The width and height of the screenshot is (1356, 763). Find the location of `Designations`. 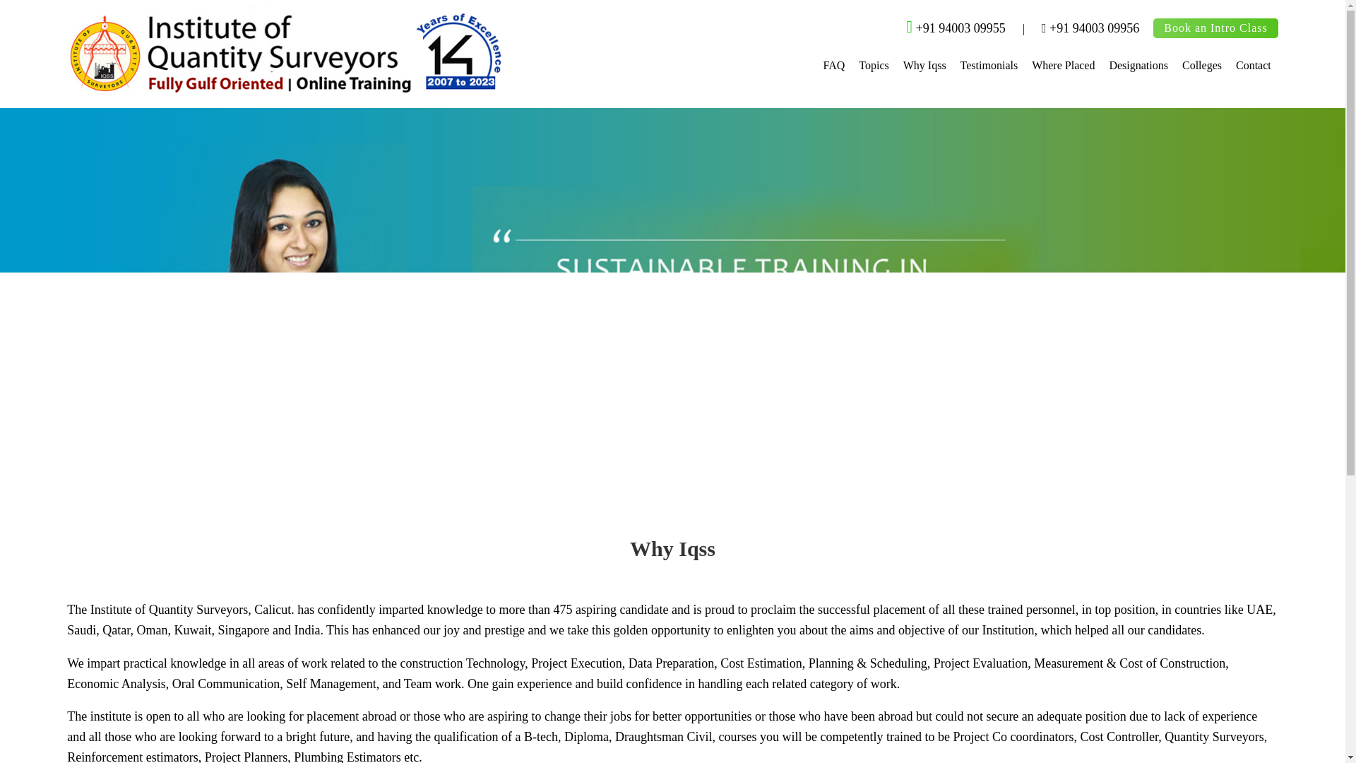

Designations is located at coordinates (1138, 66).